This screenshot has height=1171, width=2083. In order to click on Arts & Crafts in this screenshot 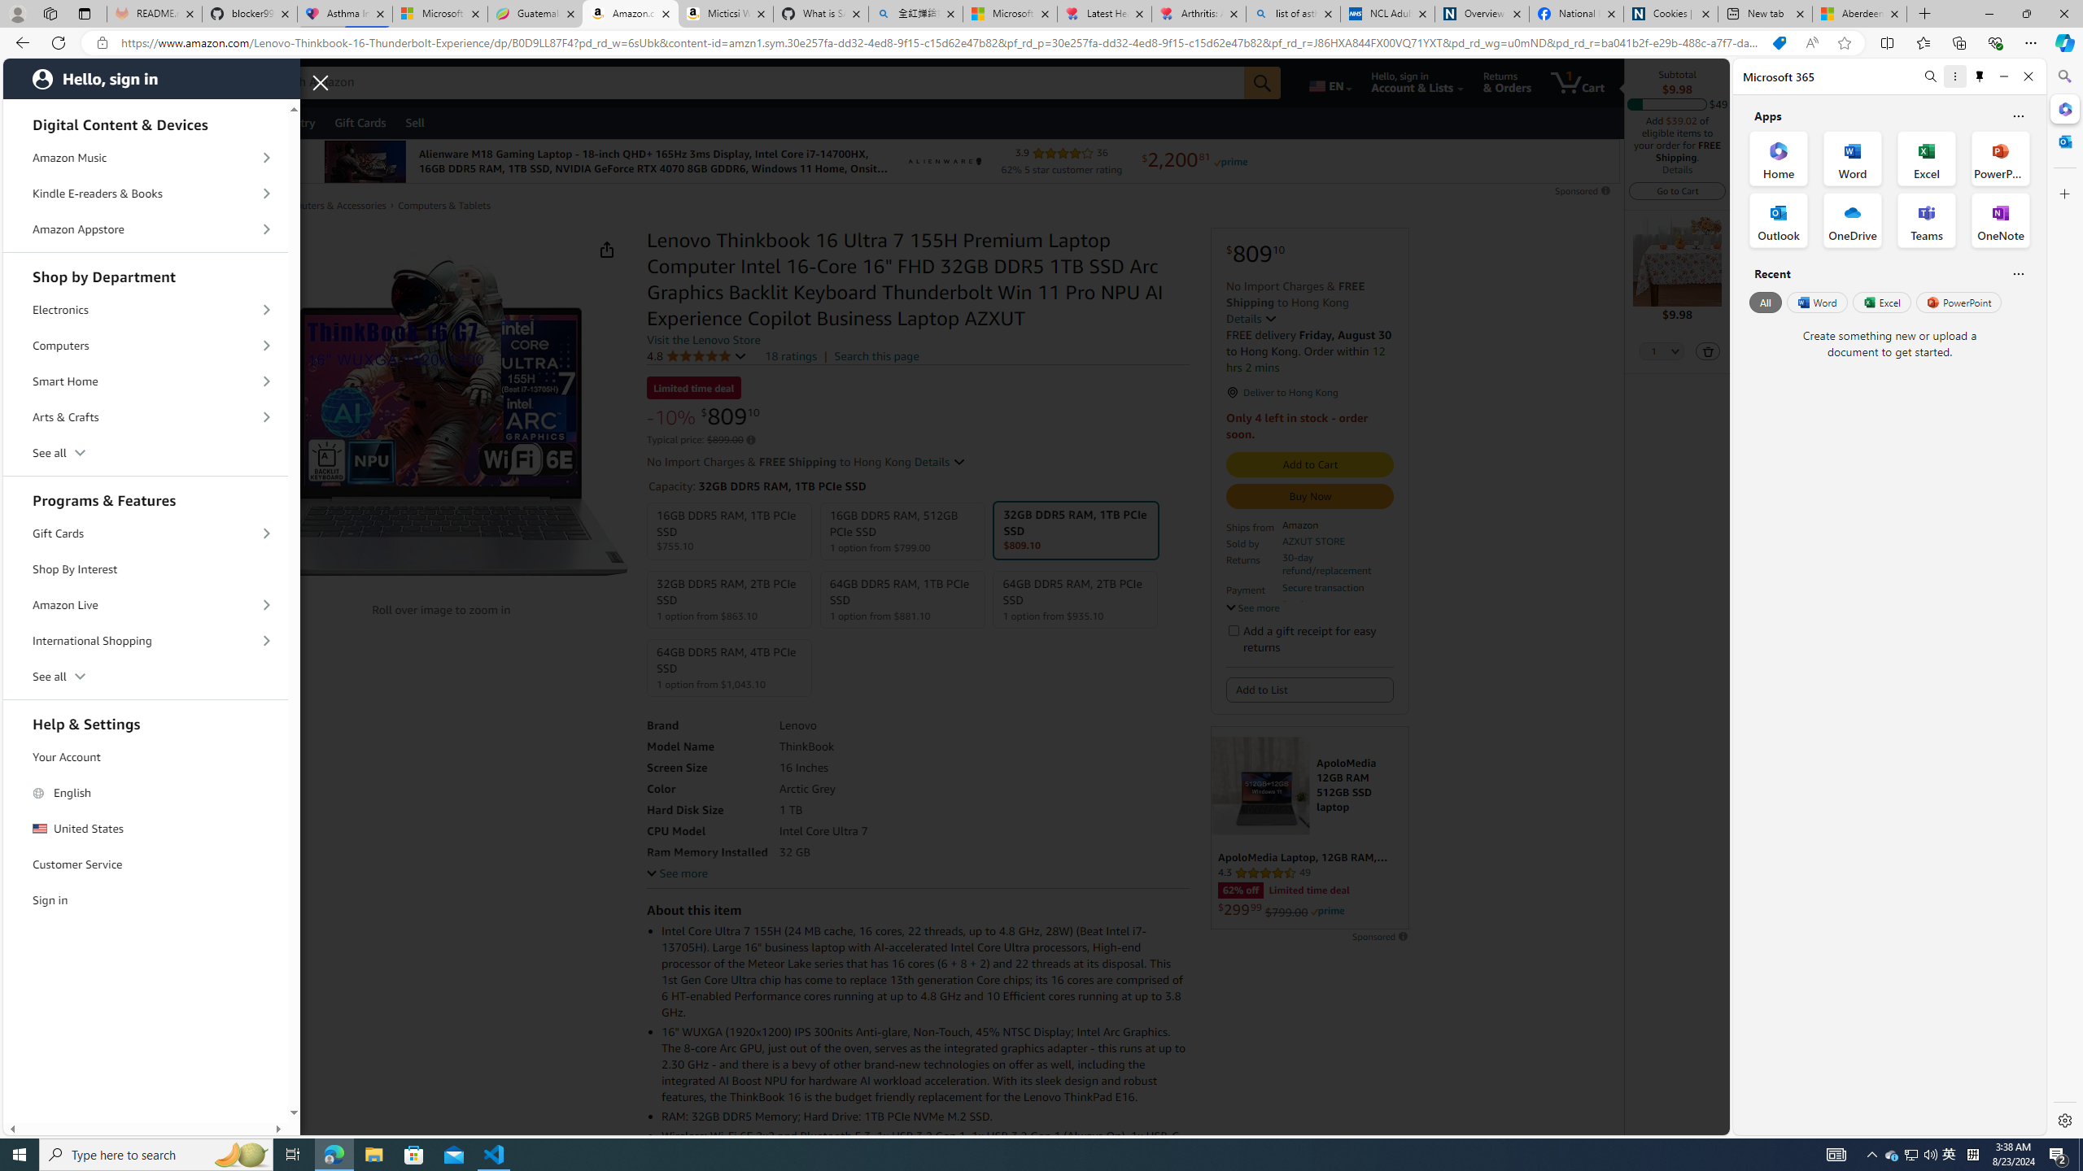, I will do `click(146, 417)`.